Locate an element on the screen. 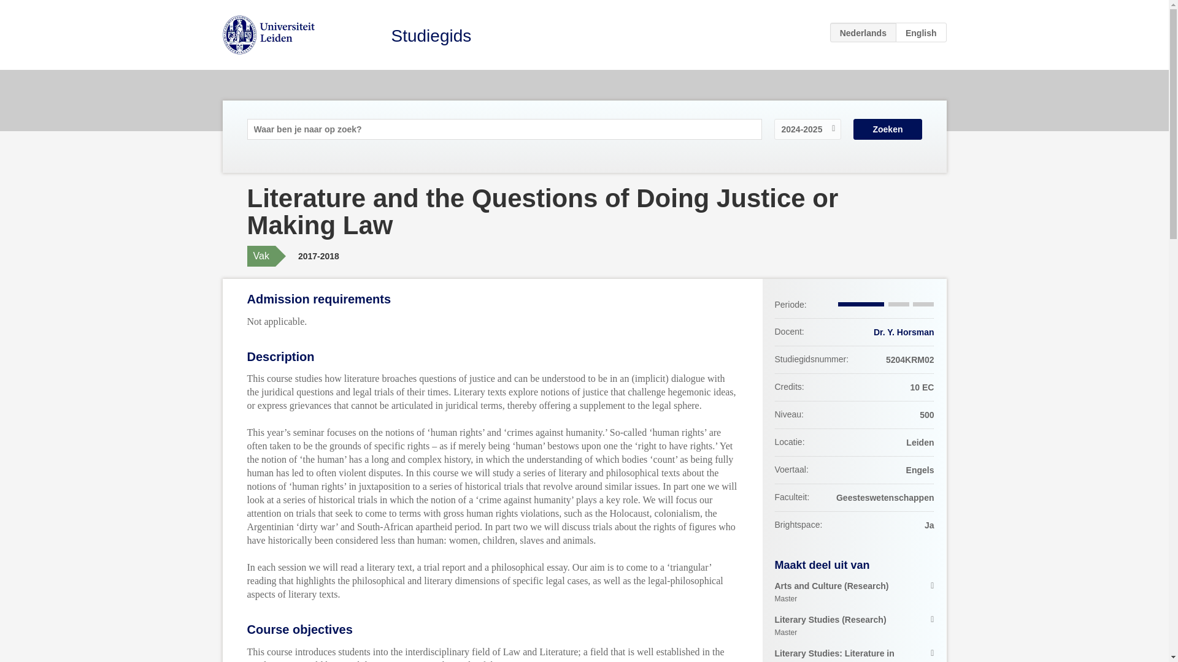 The width and height of the screenshot is (1178, 662). Dr. Y. Horsman is located at coordinates (904, 332).